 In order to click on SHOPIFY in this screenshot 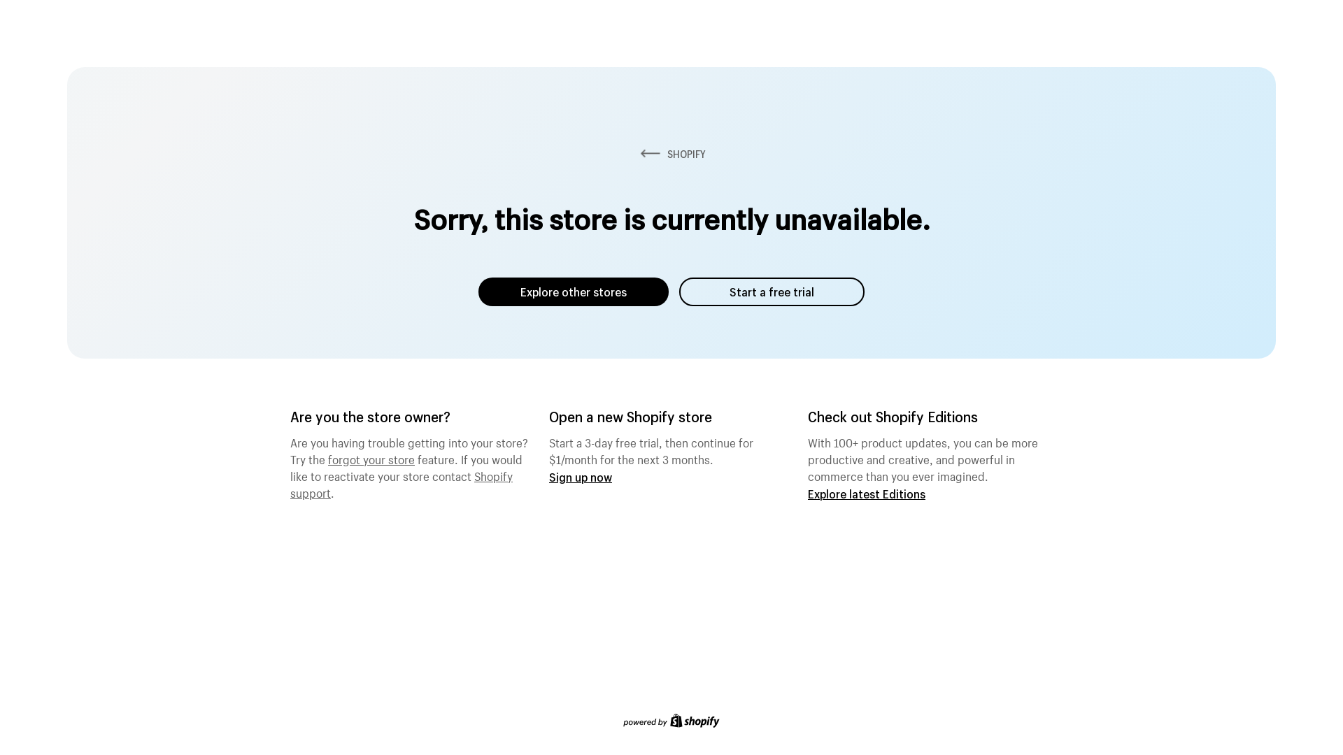, I will do `click(671, 154)`.